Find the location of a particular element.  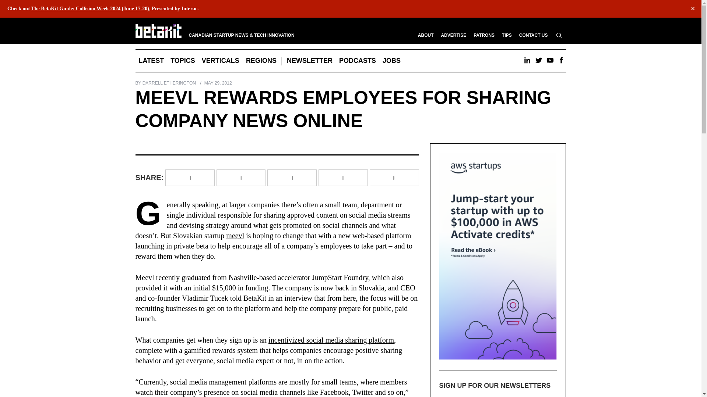

PODCASTS is located at coordinates (357, 61).